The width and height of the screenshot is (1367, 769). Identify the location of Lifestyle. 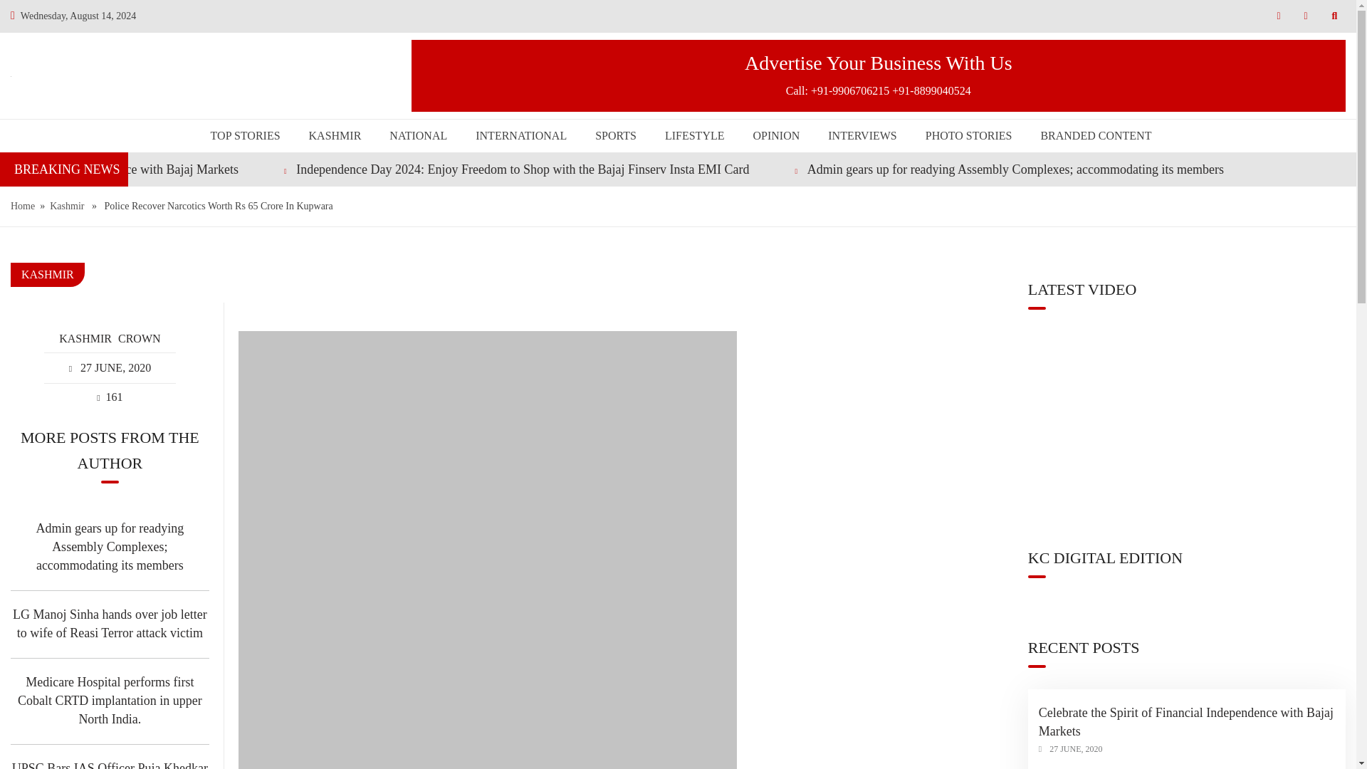
(694, 135).